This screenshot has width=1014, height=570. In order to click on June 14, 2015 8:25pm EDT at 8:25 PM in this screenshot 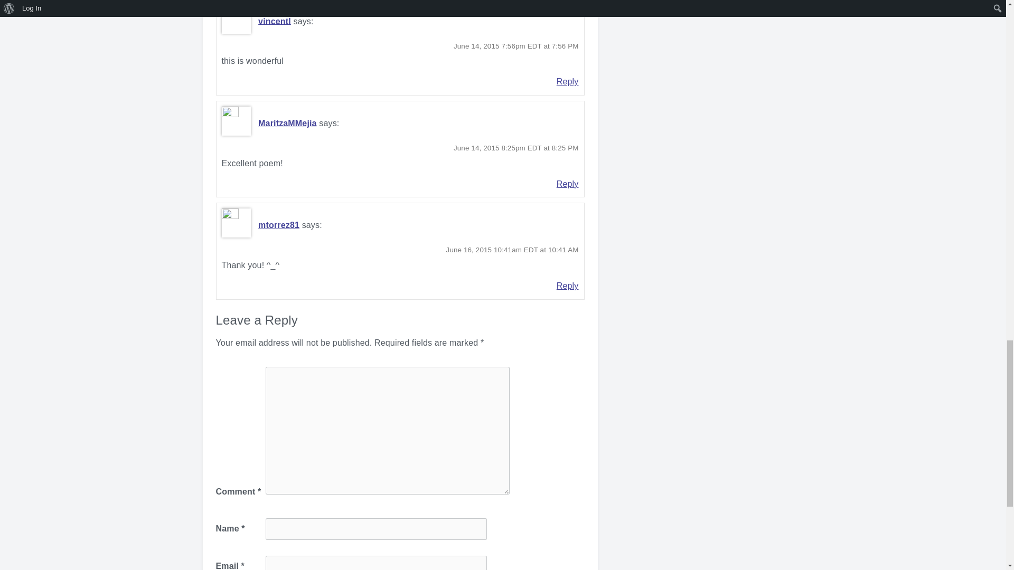, I will do `click(516, 148)`.